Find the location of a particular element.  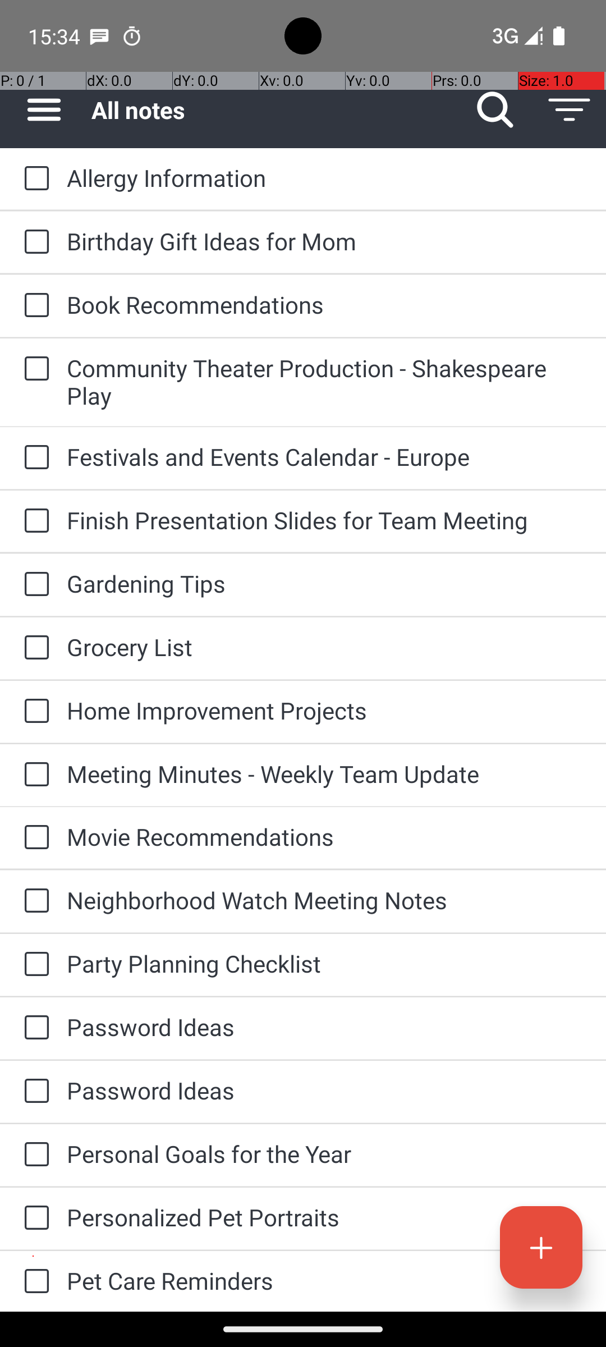

Password Ideas is located at coordinates (325, 1027).